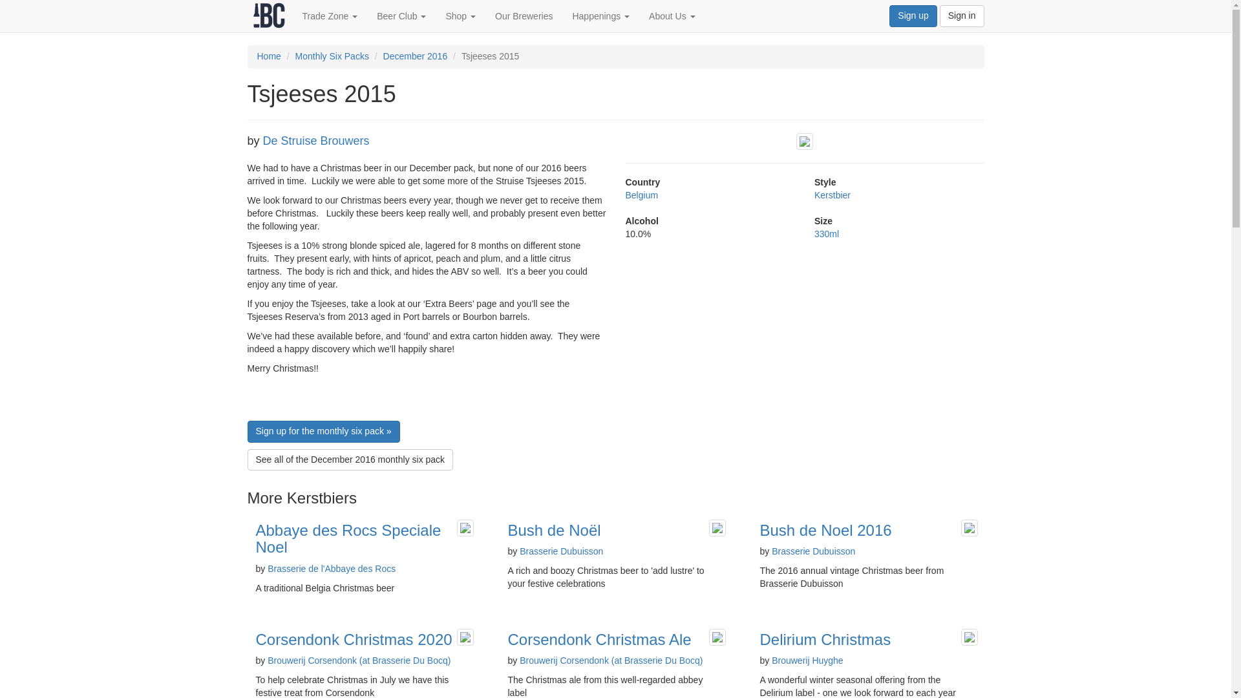 Image resolution: width=1241 pixels, height=698 pixels. Describe the element at coordinates (416, 56) in the screenshot. I see `December 2016` at that location.